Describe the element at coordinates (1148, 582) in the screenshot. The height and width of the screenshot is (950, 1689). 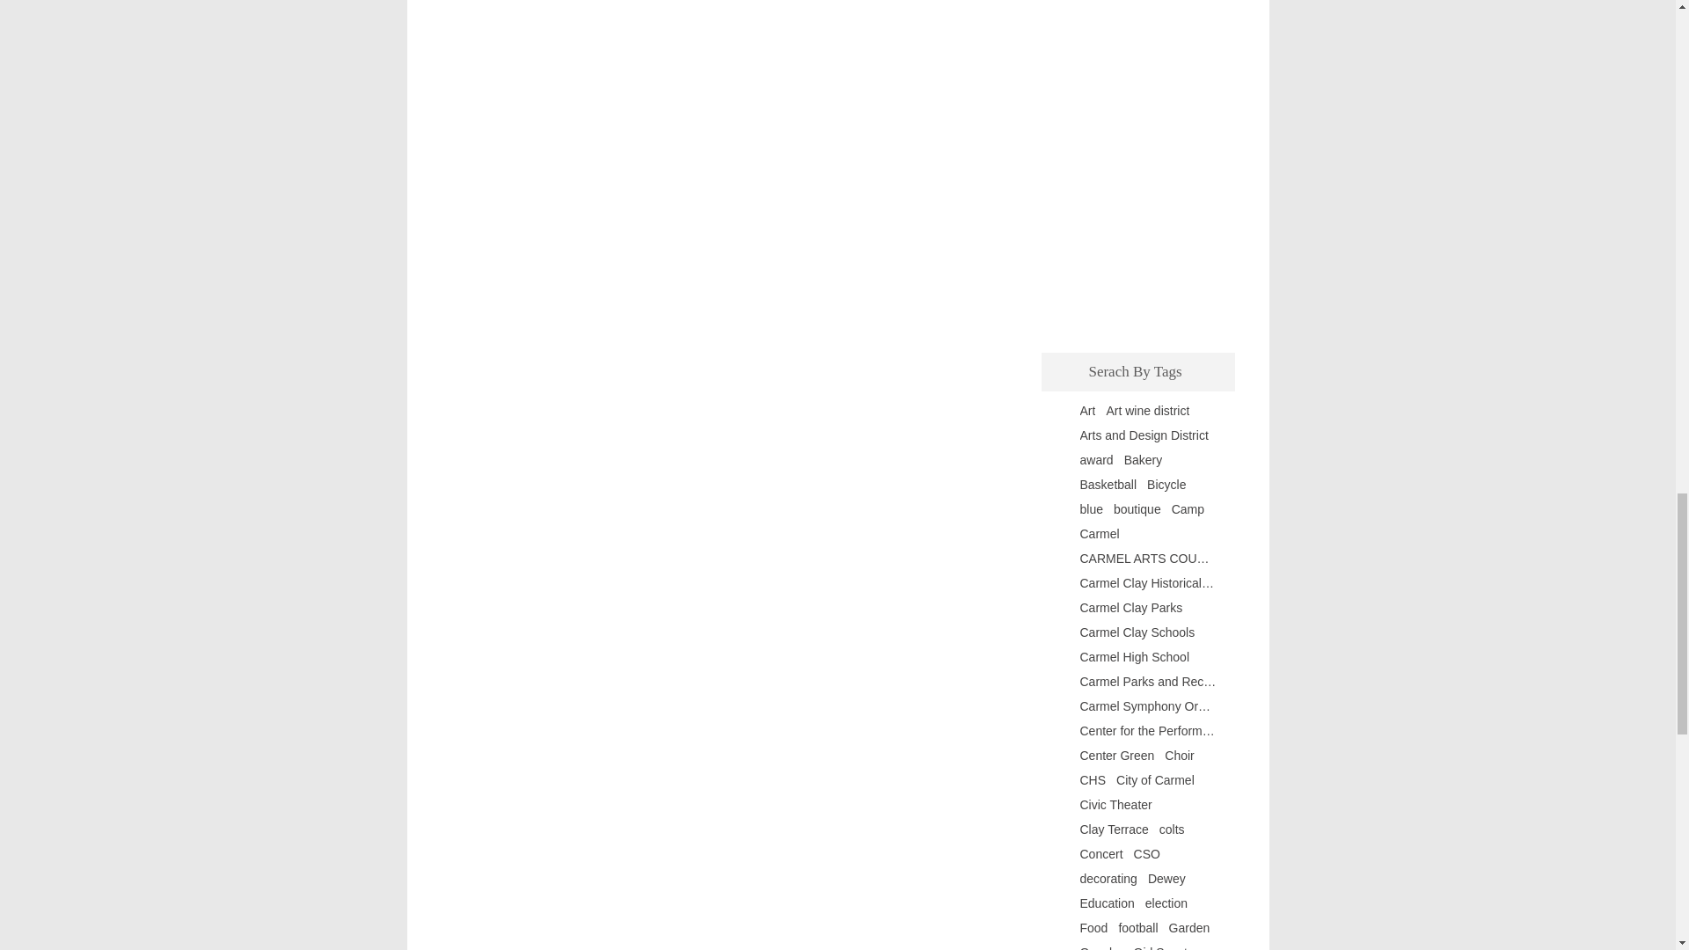
I see `Carmel Clay Historical Society` at that location.